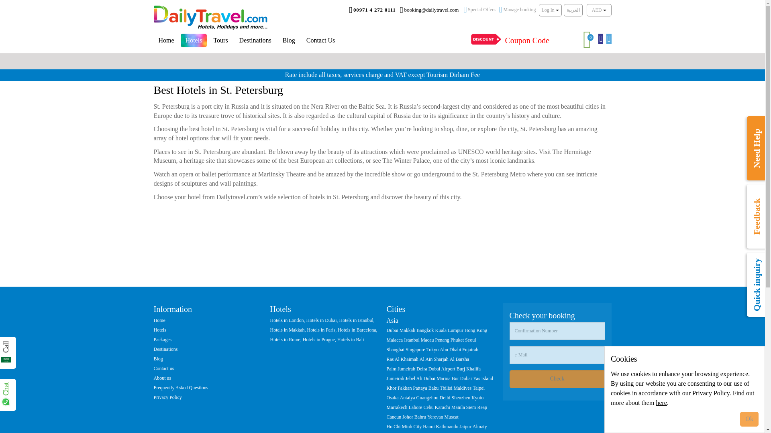  I want to click on Destinations, so click(288, 40).